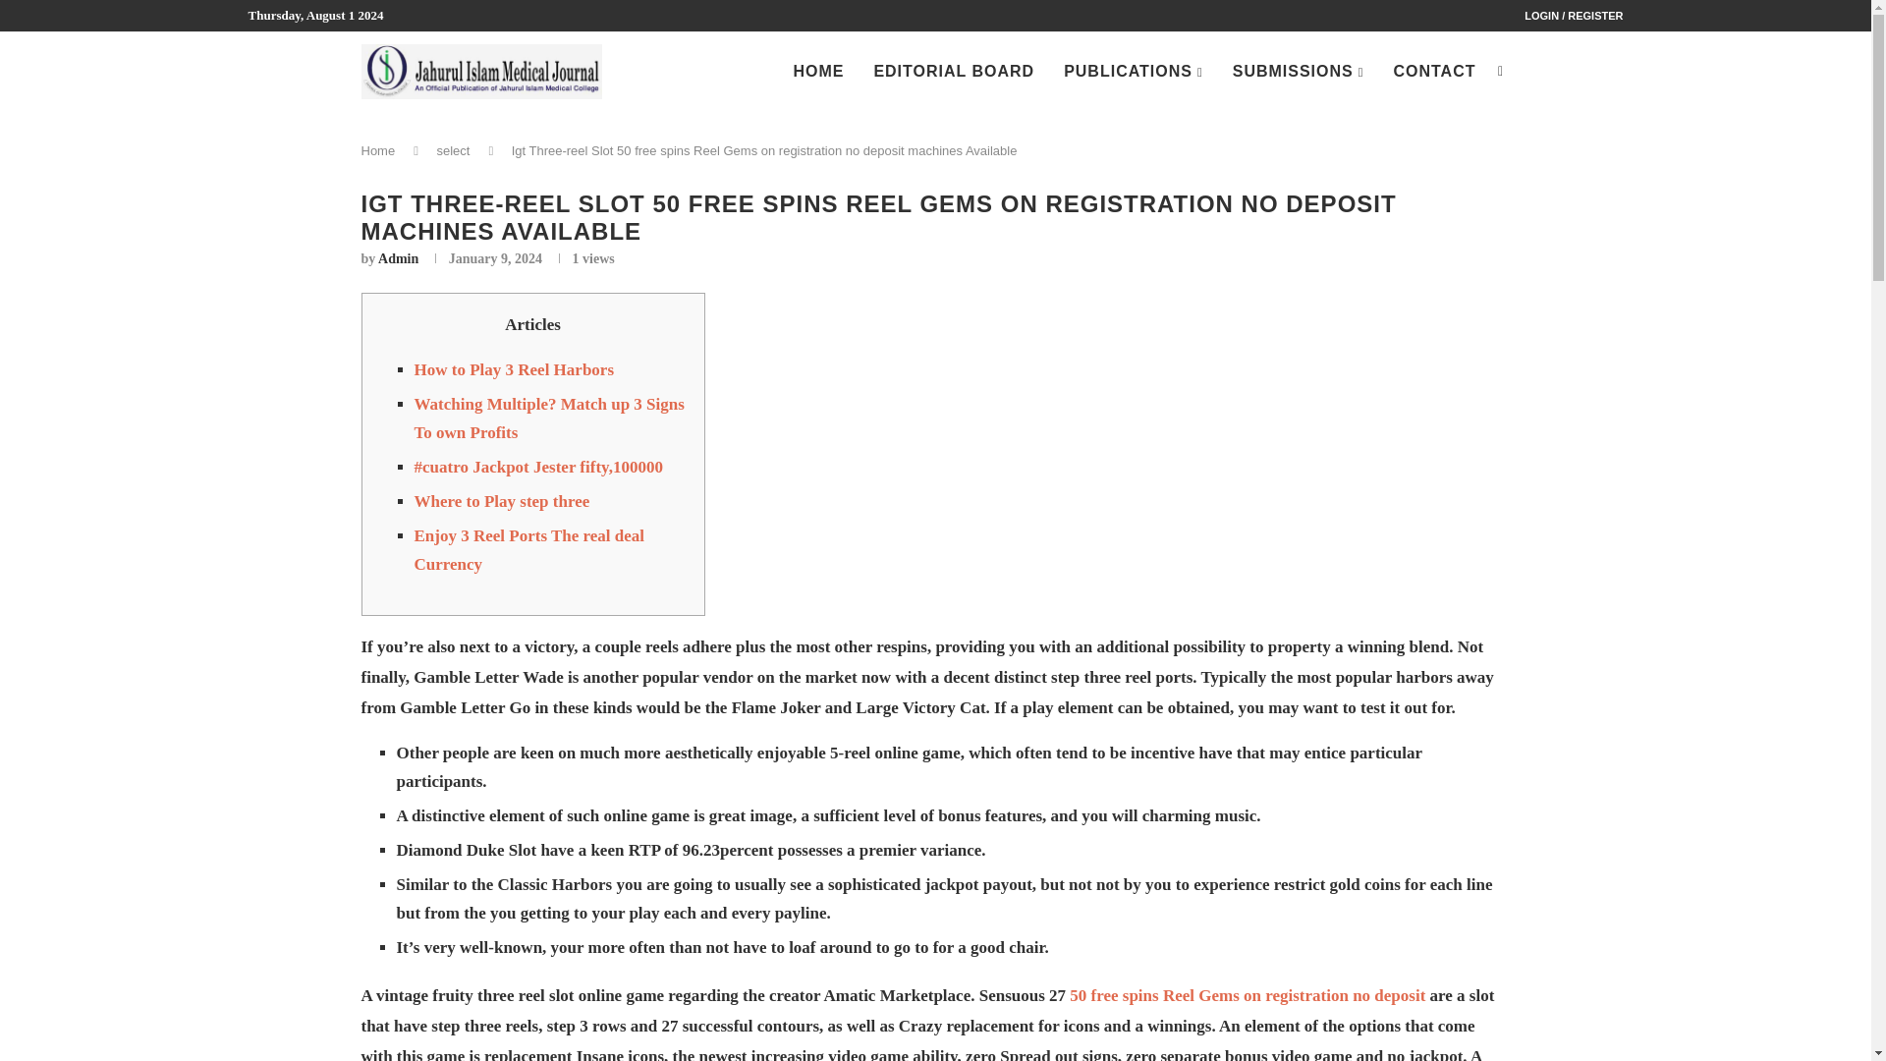  Describe the element at coordinates (452, 149) in the screenshot. I see `select` at that location.